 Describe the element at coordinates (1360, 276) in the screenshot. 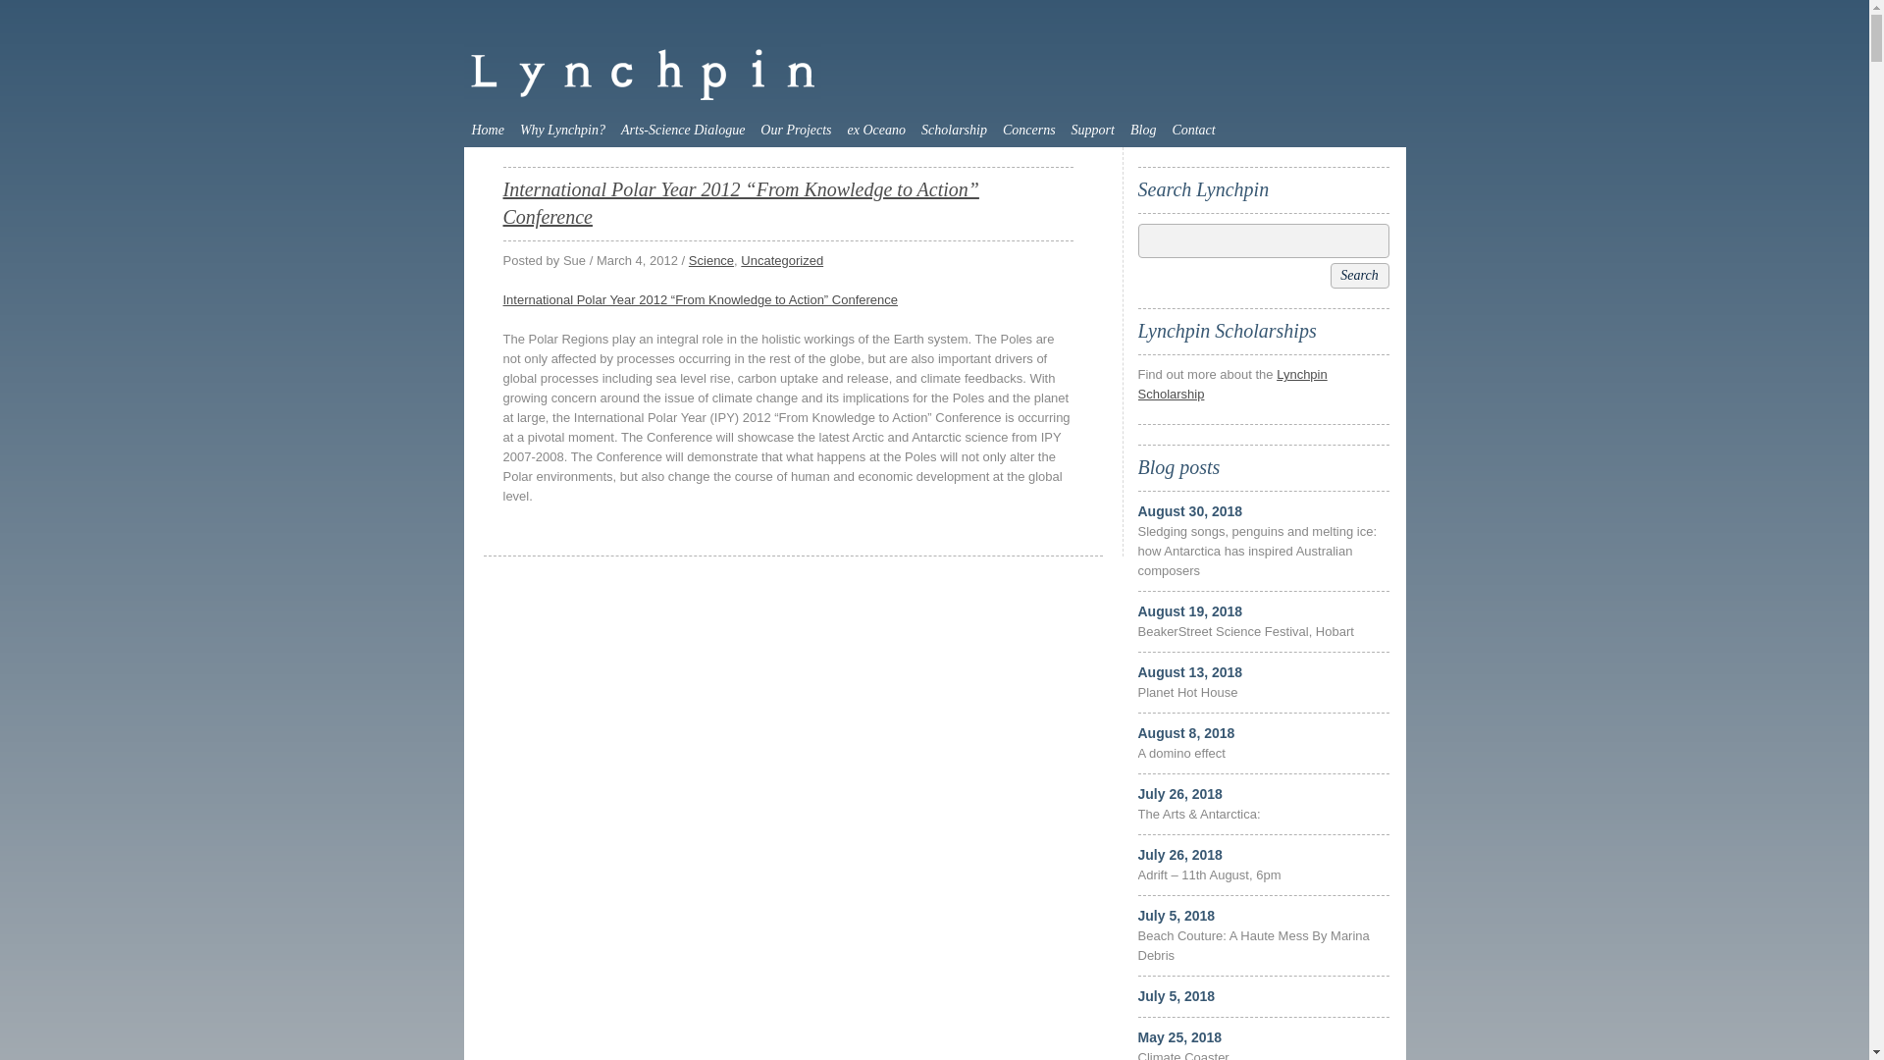

I see `Search` at that location.